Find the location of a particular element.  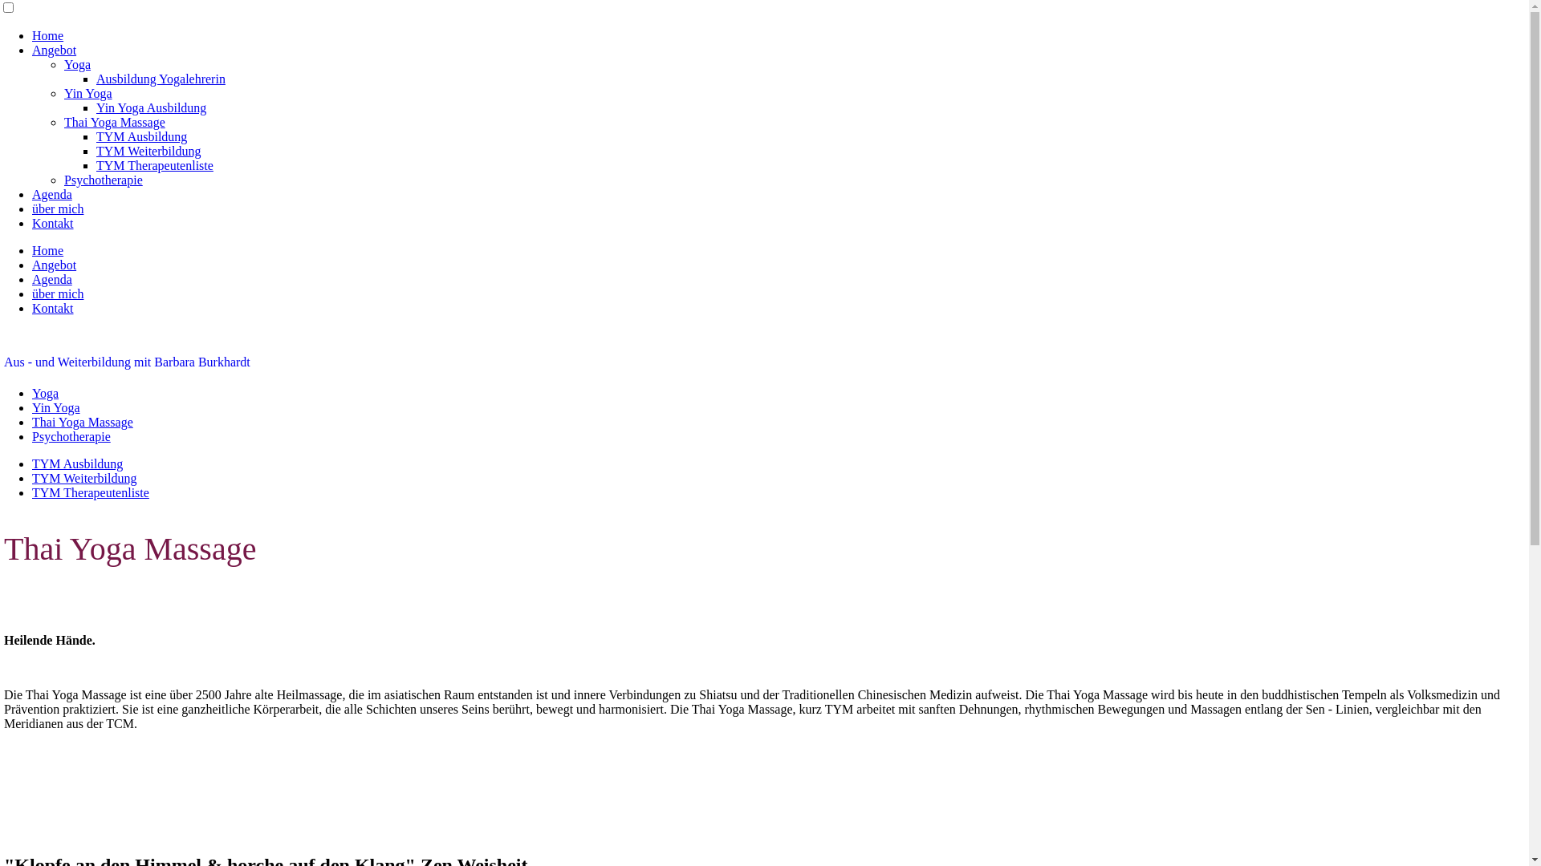

Psychotherapie is located at coordinates (71, 436).